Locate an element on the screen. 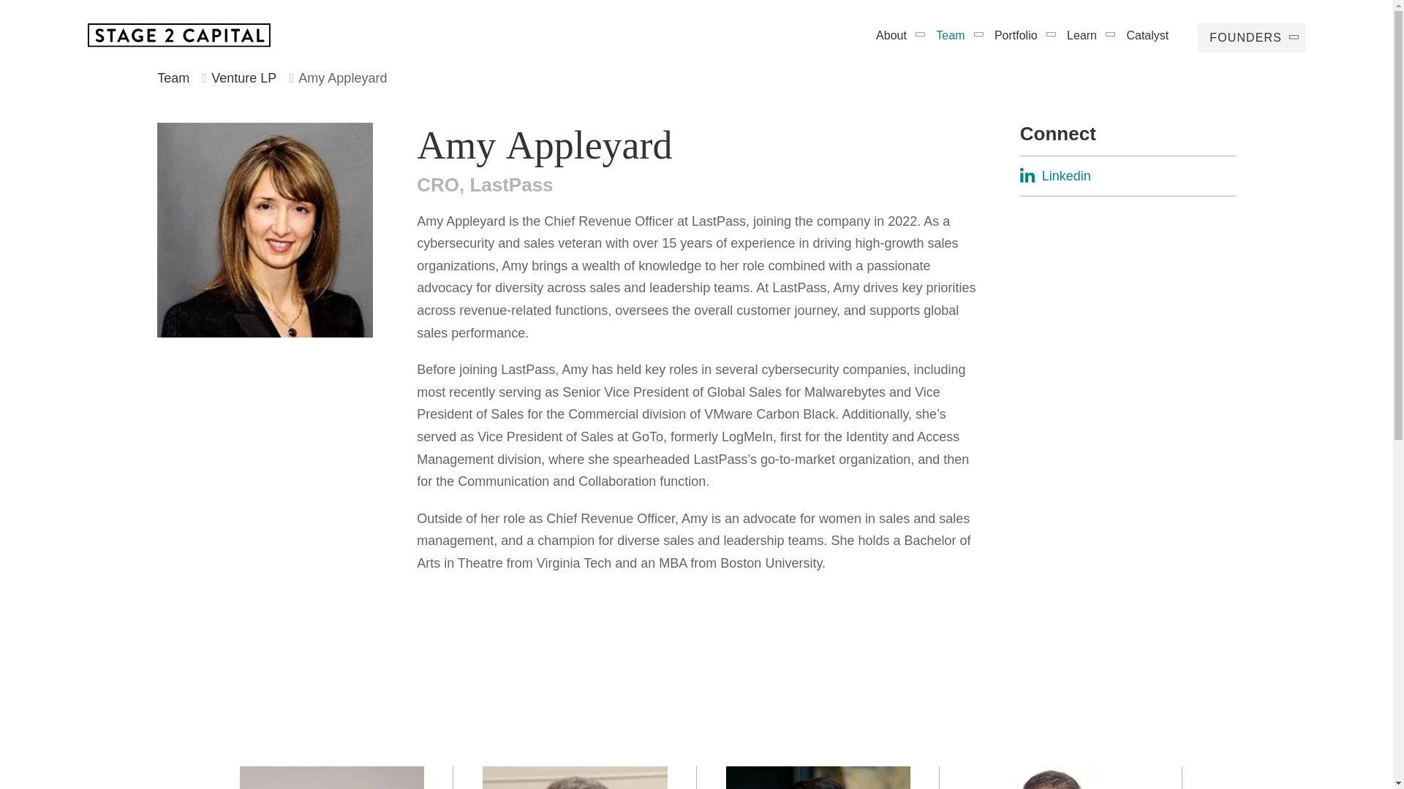 The width and height of the screenshot is (1404, 789). Learn is located at coordinates (1128, 176).